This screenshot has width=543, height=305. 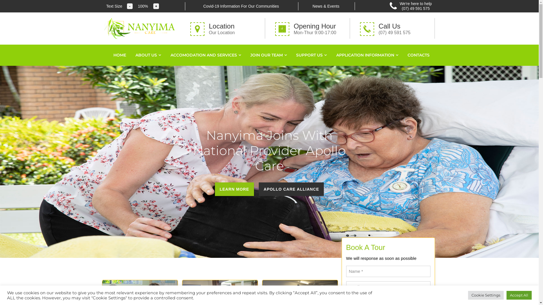 I want to click on Covid-19 Information For Our Communities, so click(x=241, y=6).